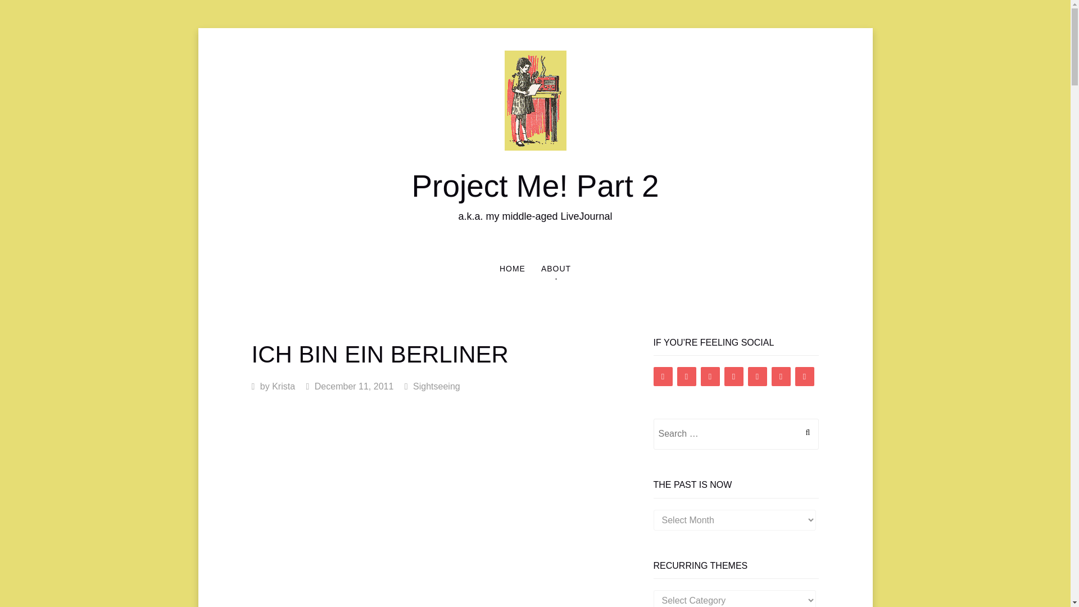 The height and width of the screenshot is (607, 1079). I want to click on ABOUT, so click(555, 269).